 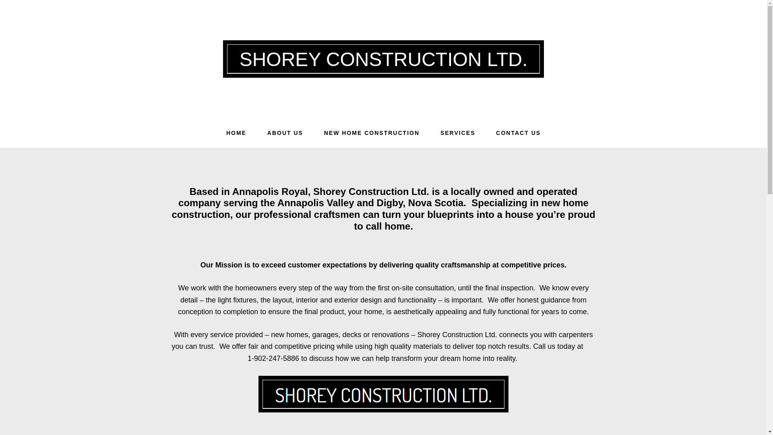 I want to click on new homes, so click(x=289, y=334).